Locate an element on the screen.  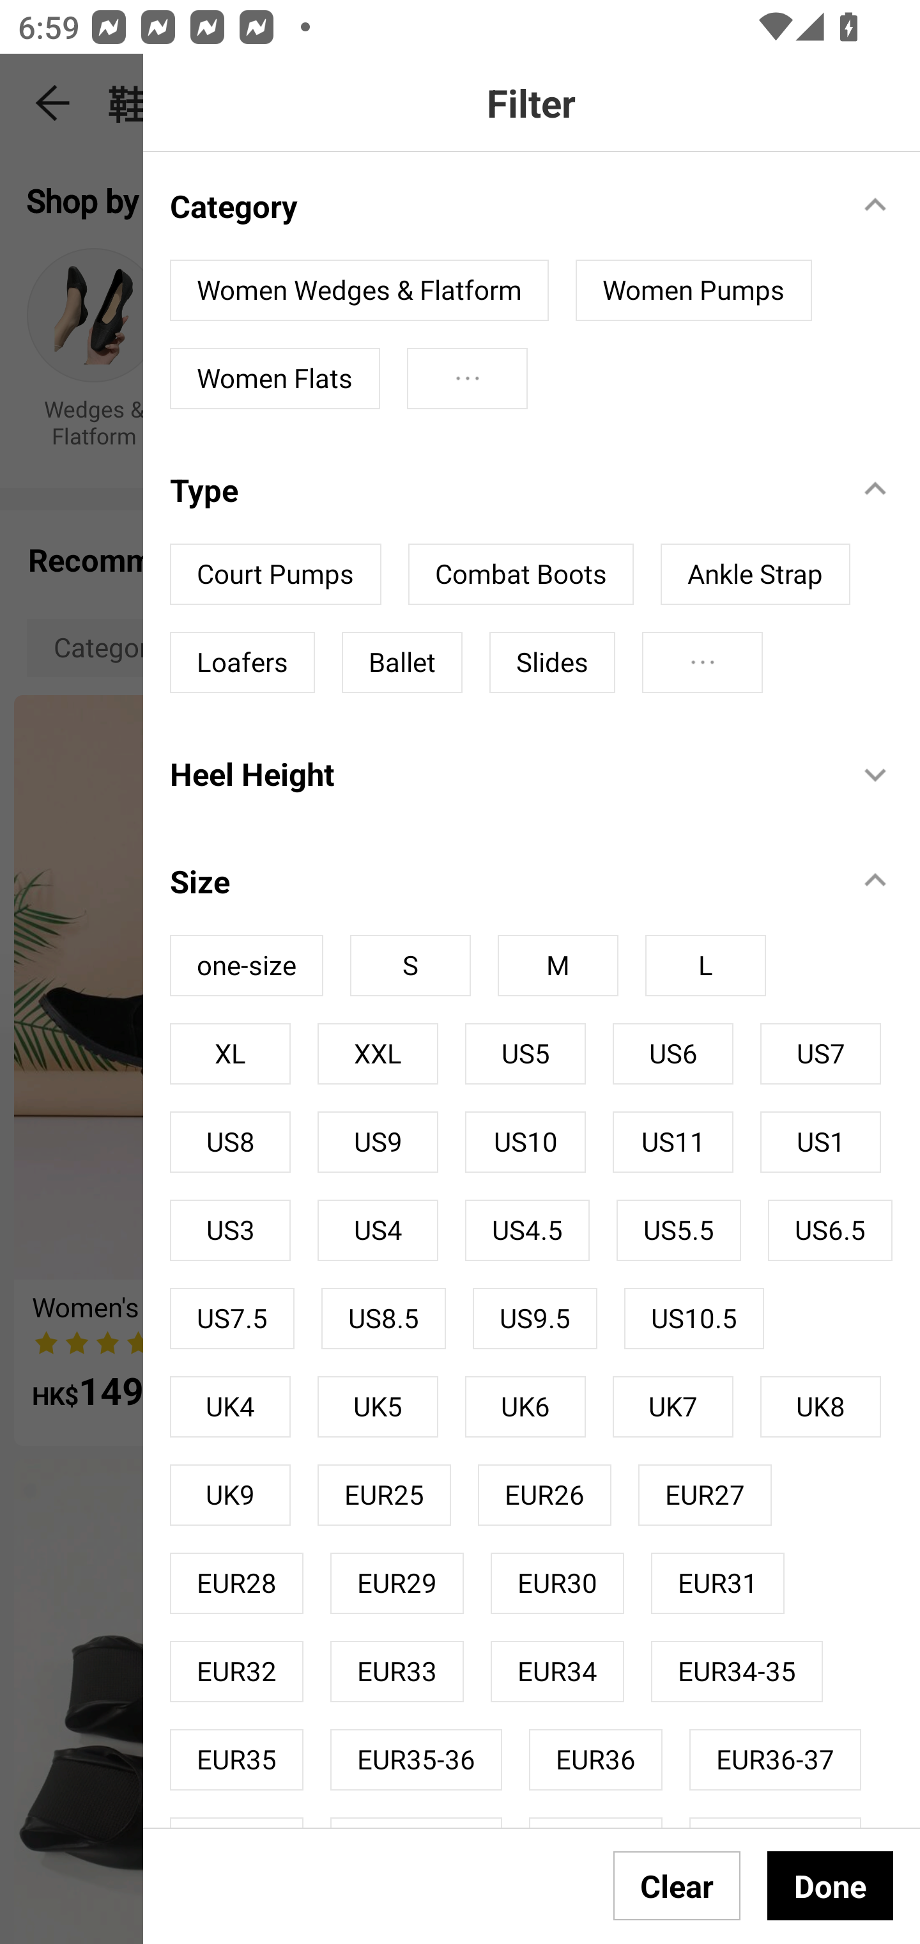
one-size is located at coordinates (247, 965).